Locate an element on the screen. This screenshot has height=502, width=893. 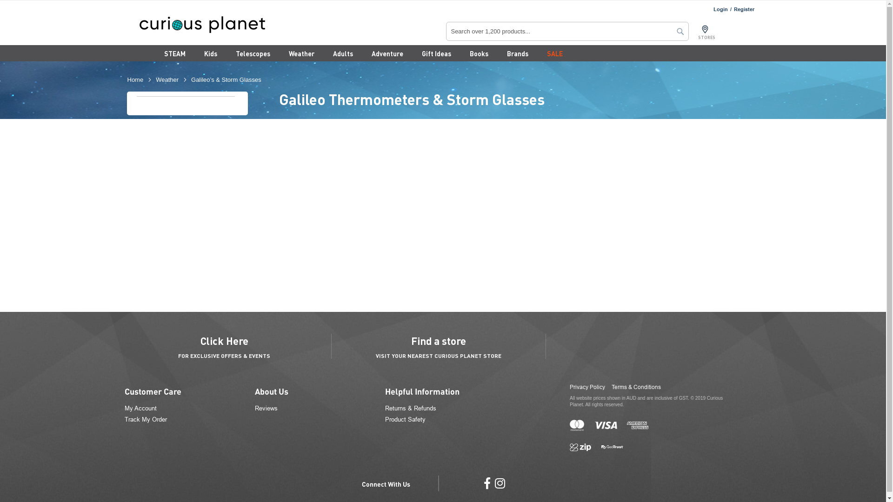
Login is located at coordinates (721, 9).